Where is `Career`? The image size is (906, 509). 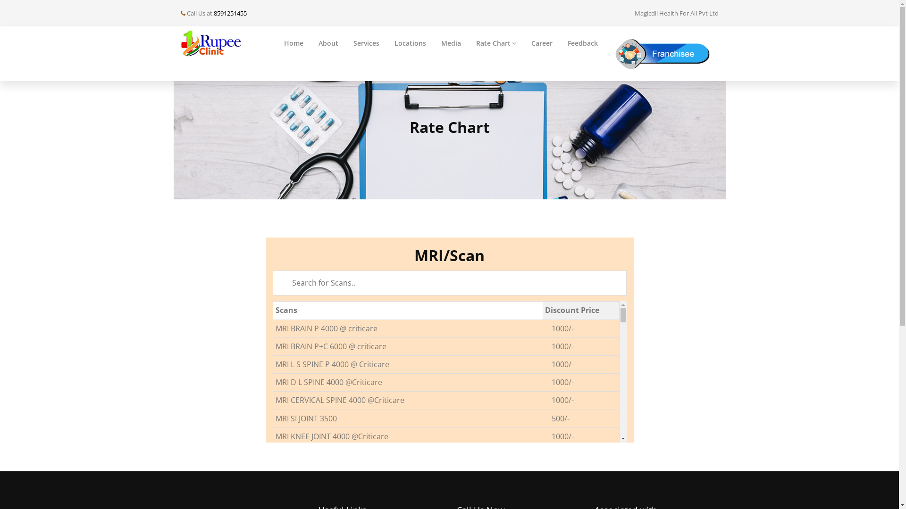
Career is located at coordinates (542, 43).